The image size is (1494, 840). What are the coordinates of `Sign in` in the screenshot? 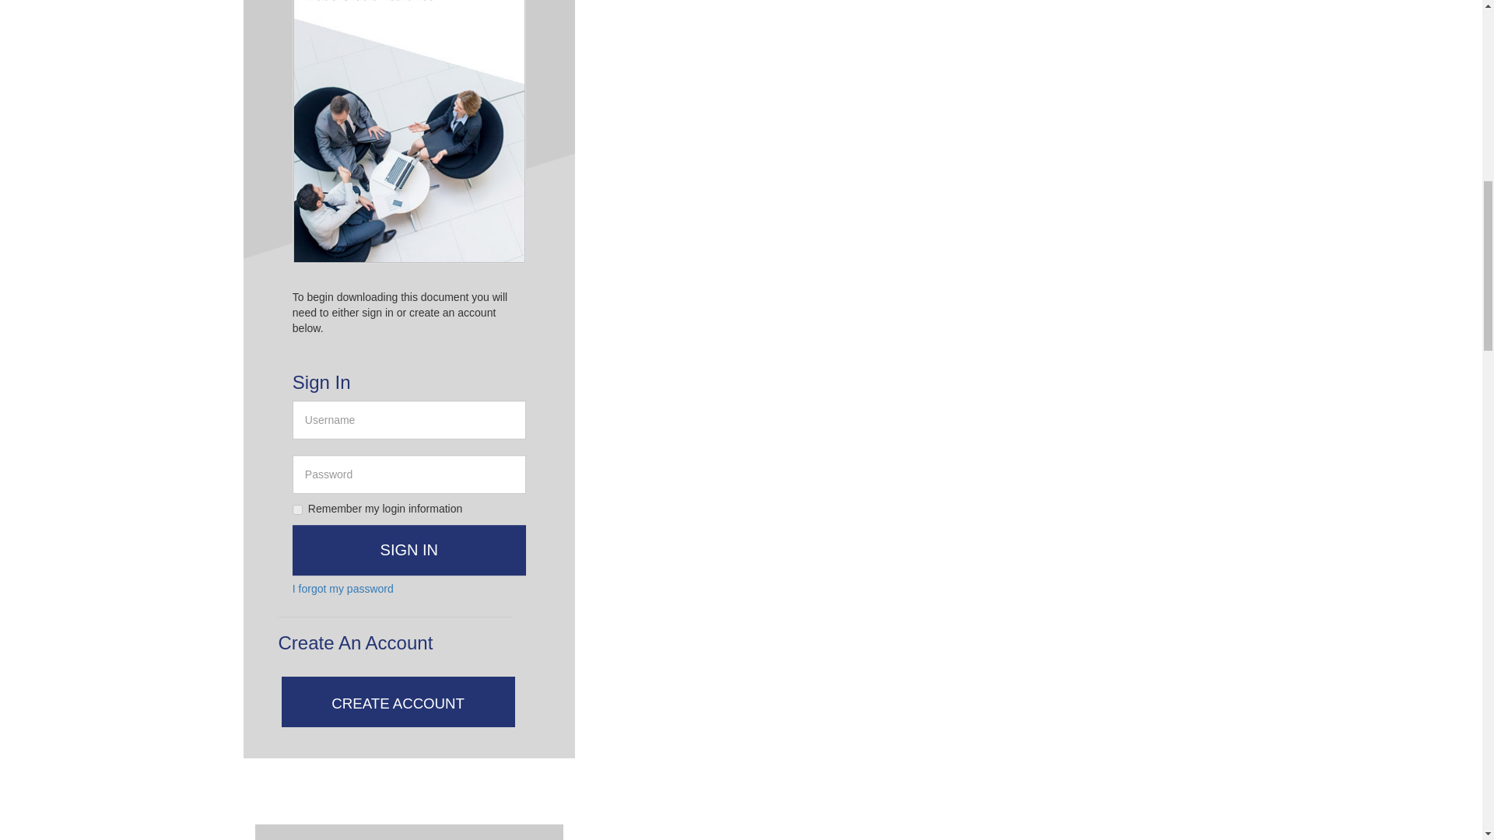 It's located at (409, 550).